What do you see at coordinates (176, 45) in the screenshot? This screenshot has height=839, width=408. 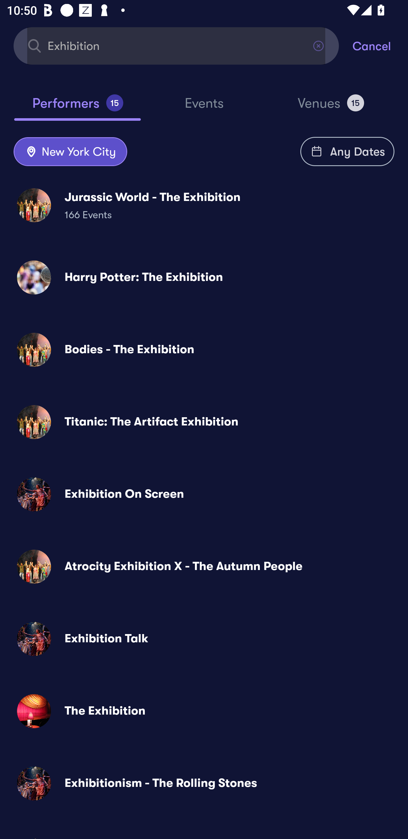 I see `Exhibition Find` at bounding box center [176, 45].